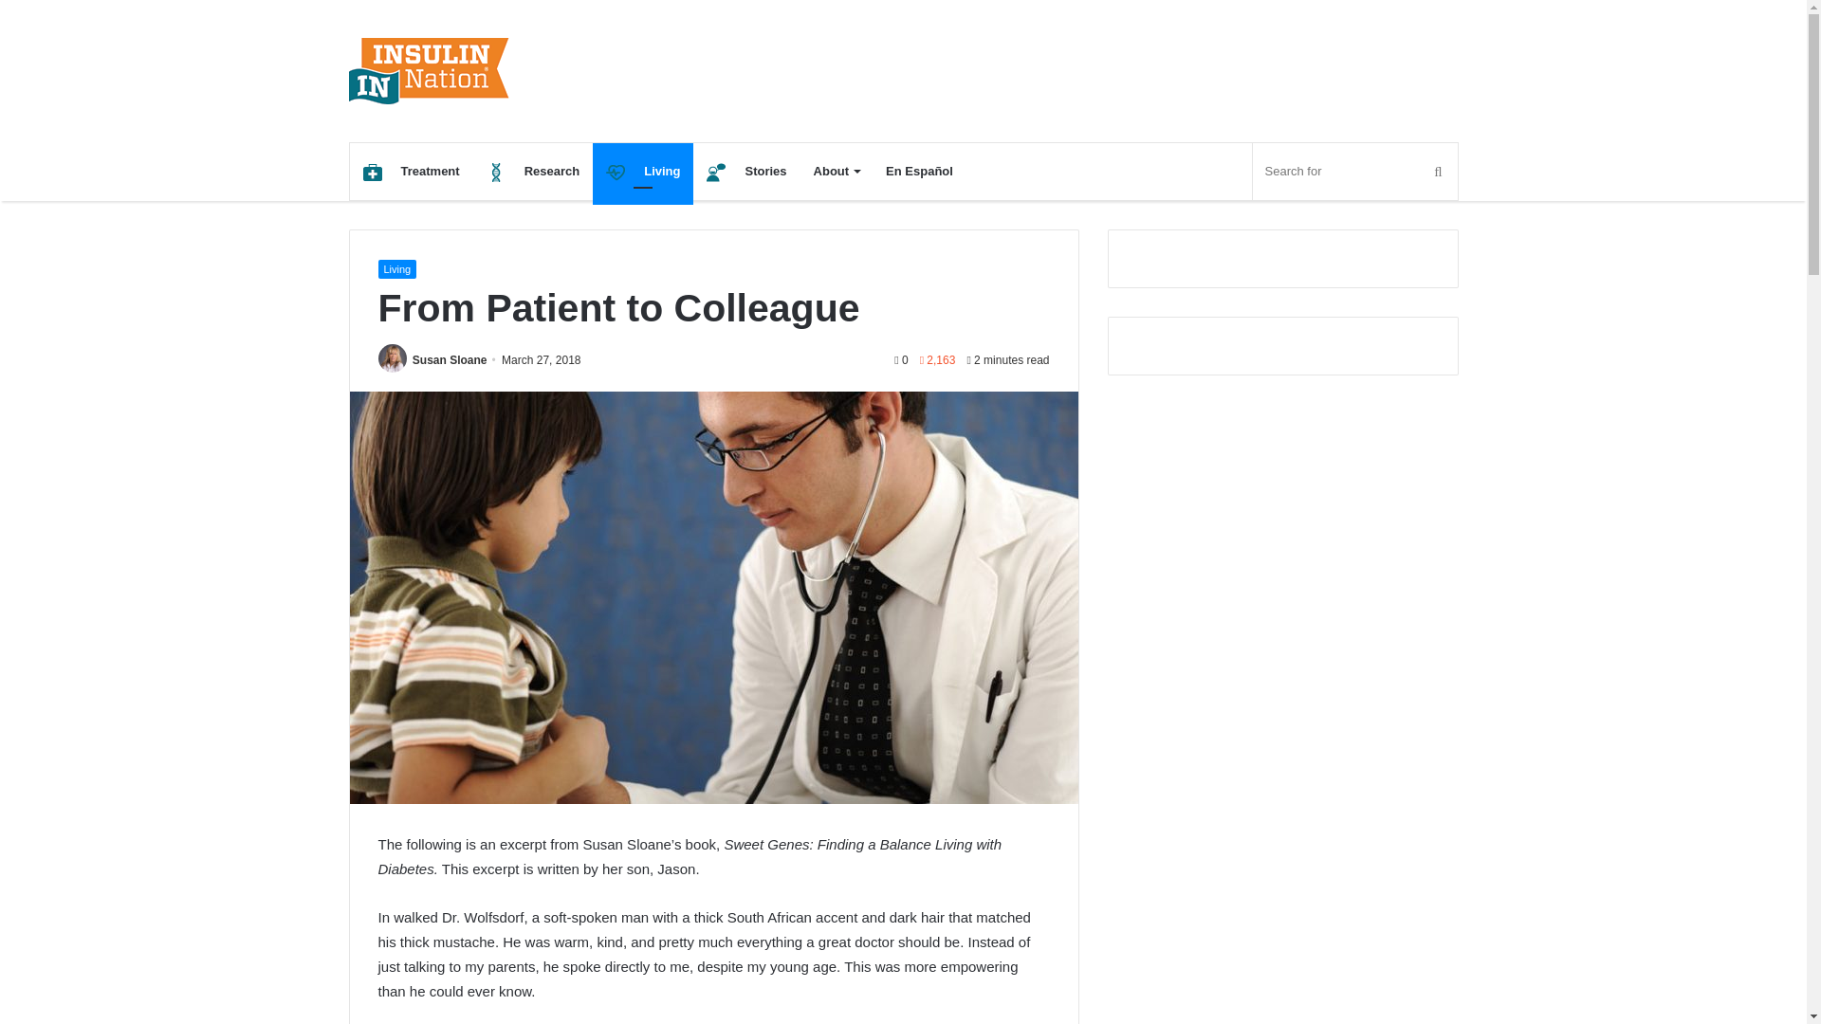  What do you see at coordinates (396, 269) in the screenshot?
I see `Living` at bounding box center [396, 269].